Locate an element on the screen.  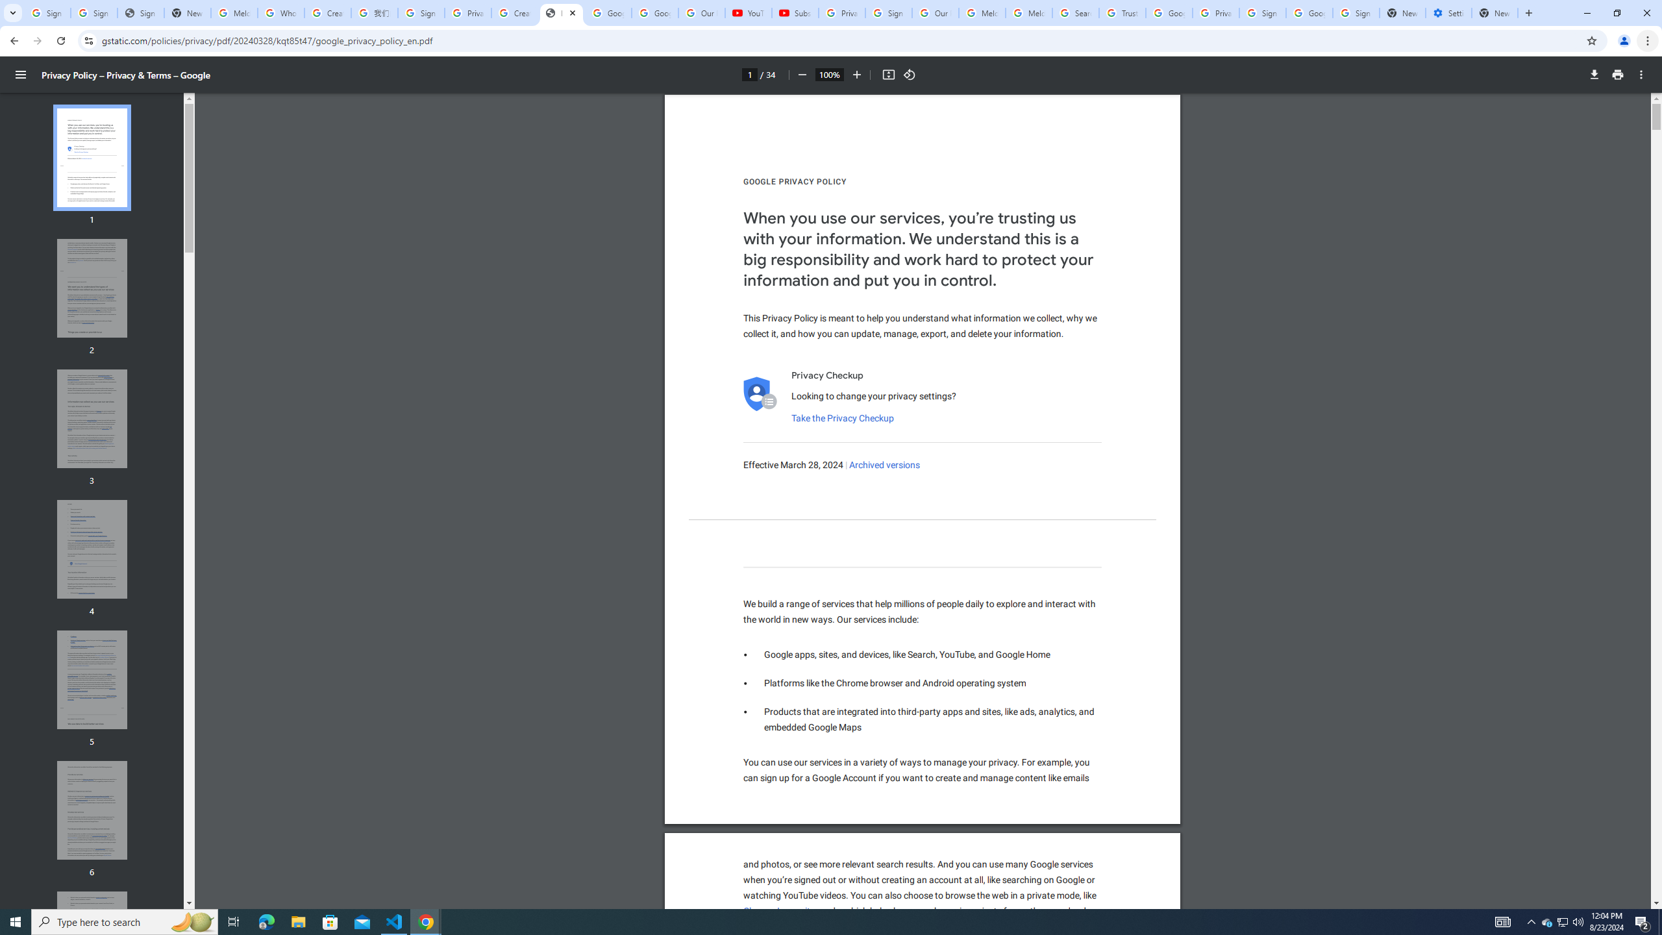
Create your Google Account is located at coordinates (514, 13).